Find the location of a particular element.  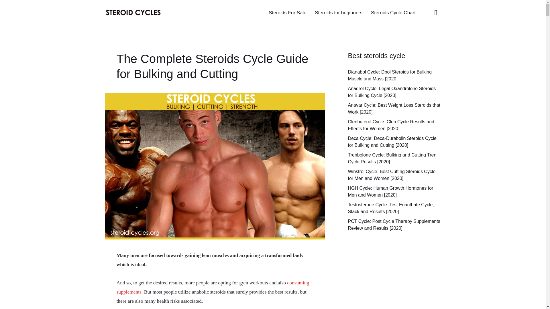

Steroids for beginners is located at coordinates (339, 13).